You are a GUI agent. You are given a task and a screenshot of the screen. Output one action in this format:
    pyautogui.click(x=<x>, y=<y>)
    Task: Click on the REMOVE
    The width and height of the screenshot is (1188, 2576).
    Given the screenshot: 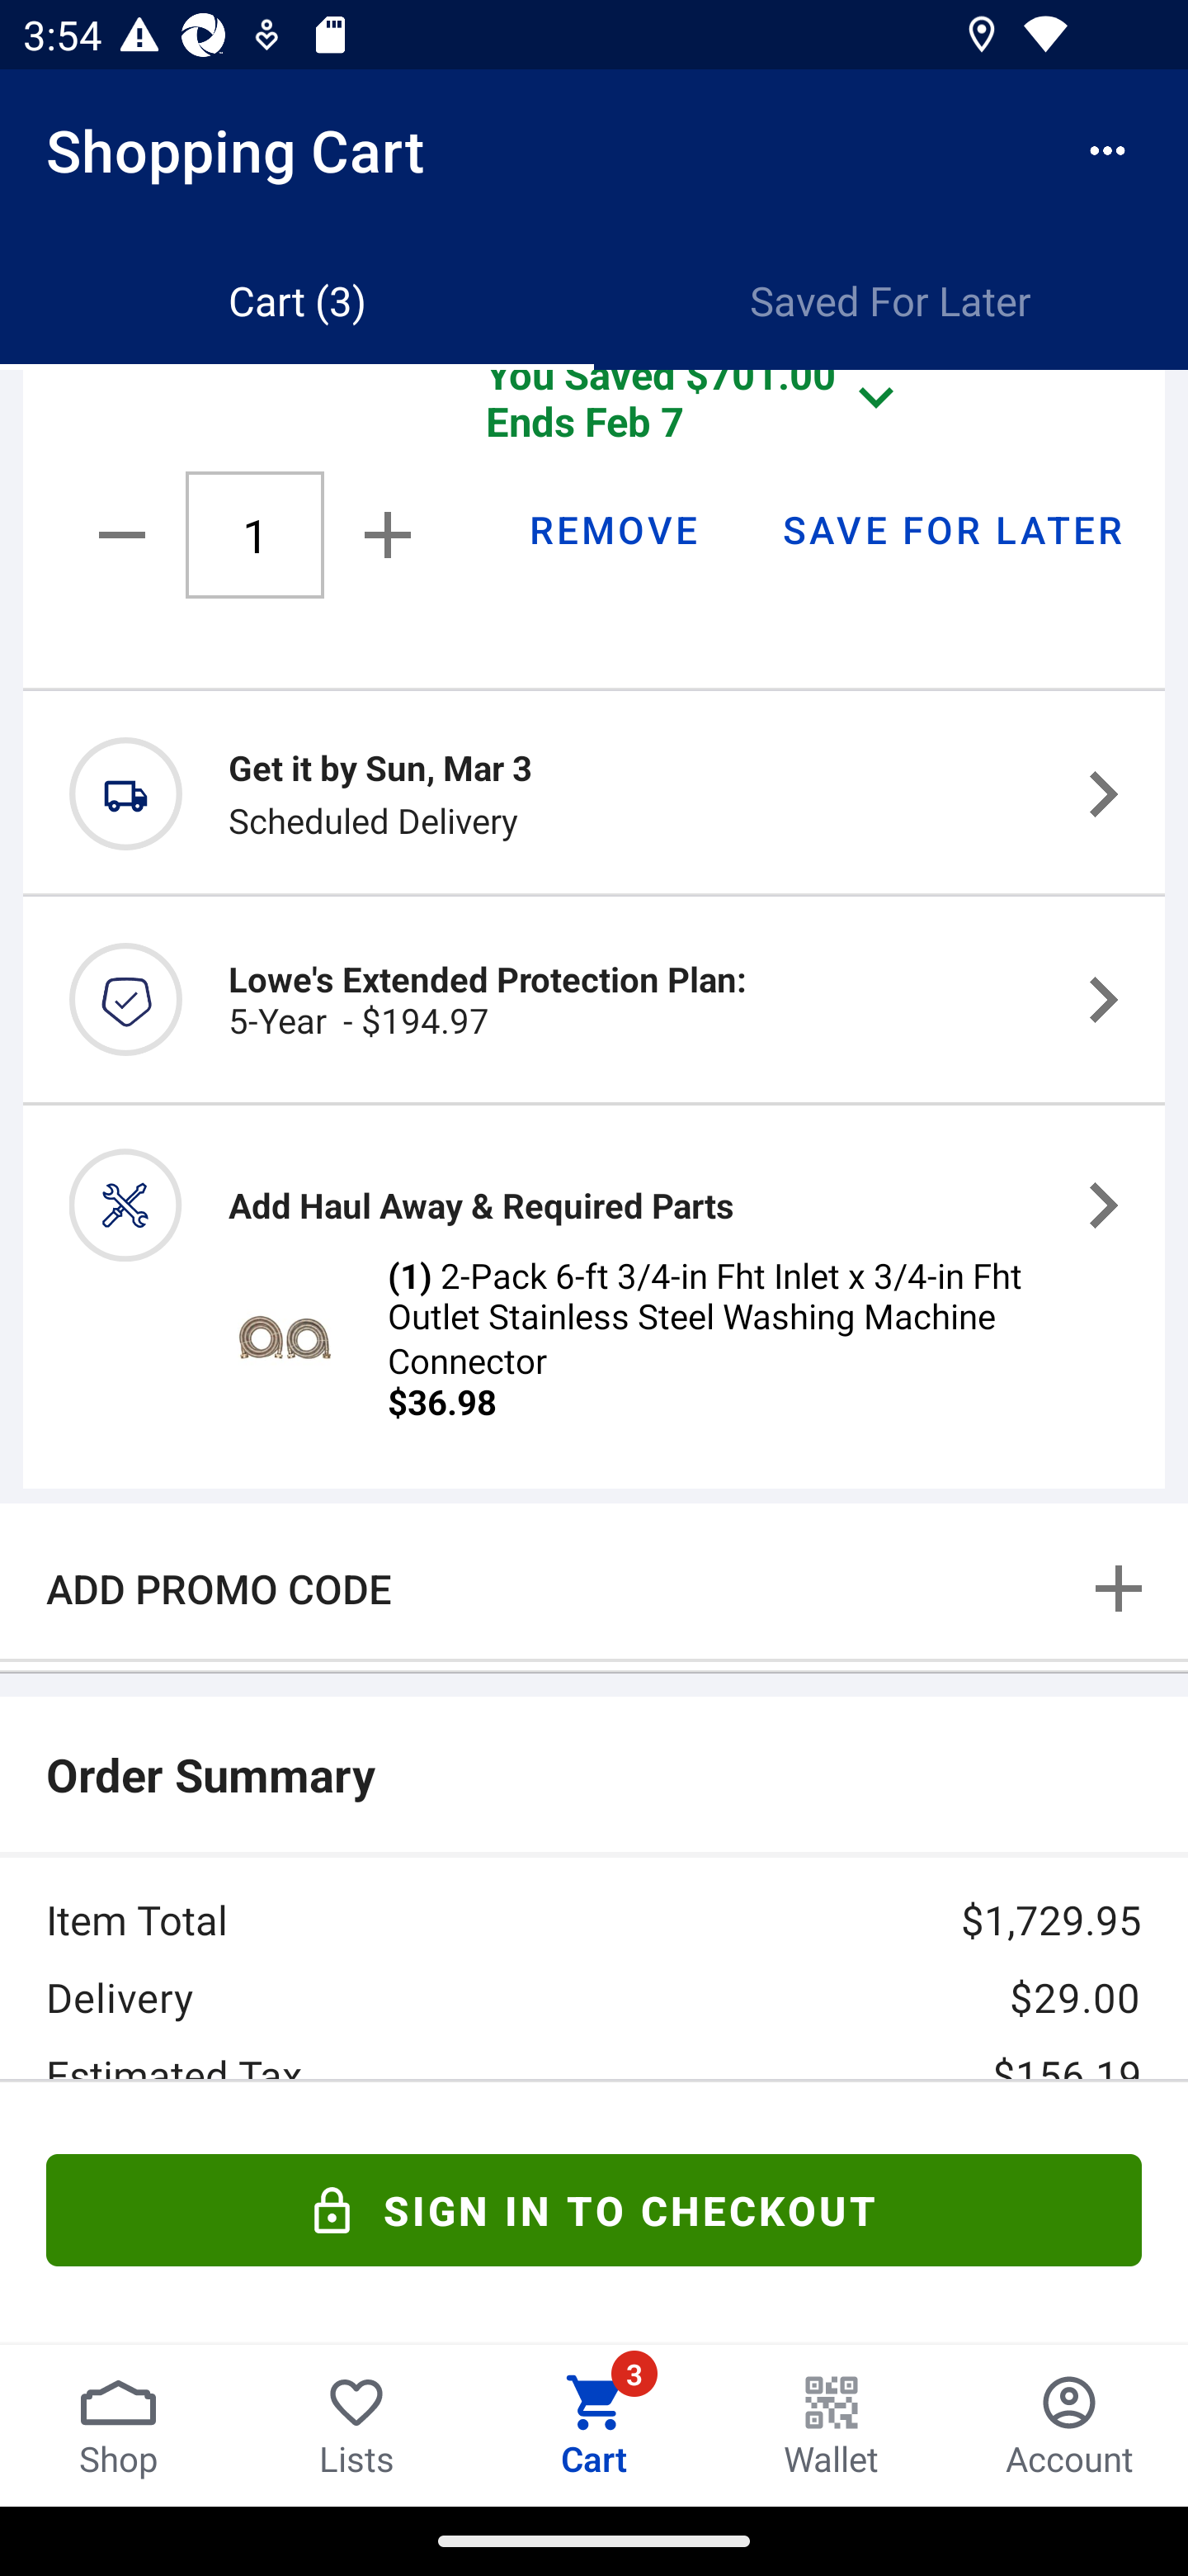 What is the action you would take?
    pyautogui.click(x=612, y=528)
    